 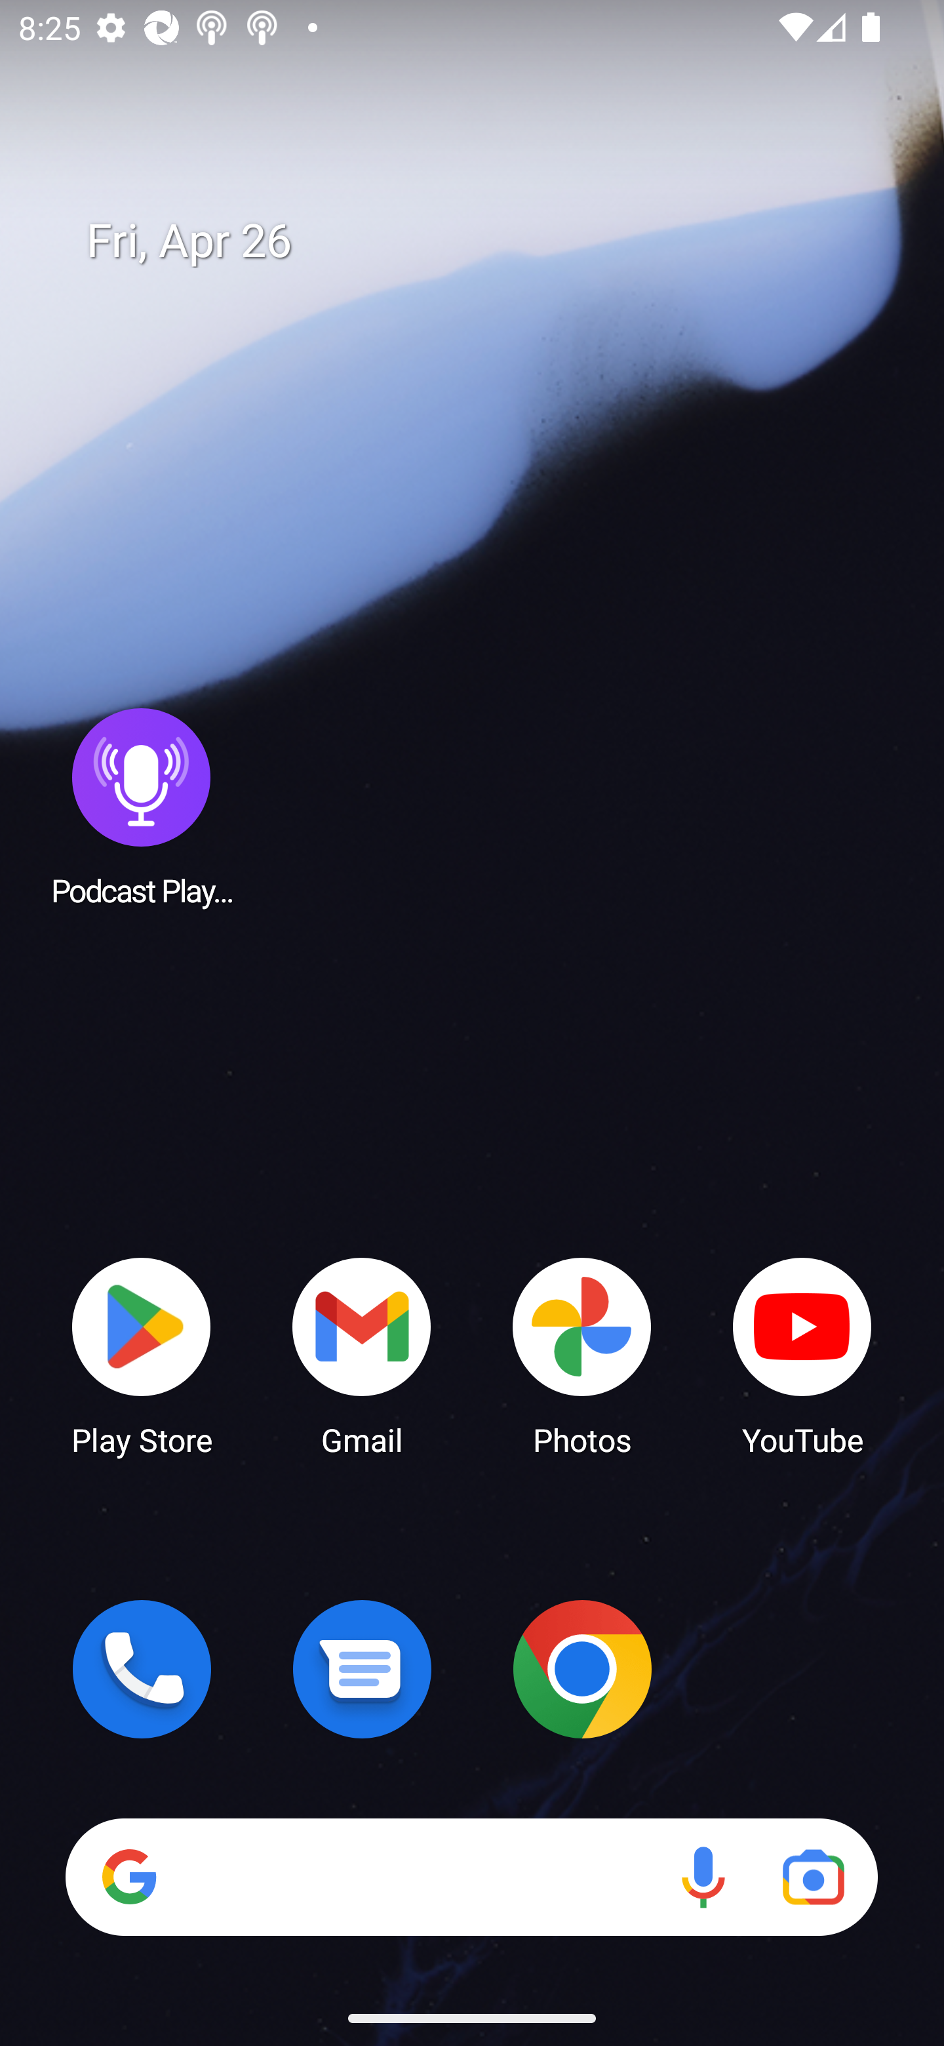 What do you see at coordinates (582, 1669) in the screenshot?
I see `Chrome` at bounding box center [582, 1669].